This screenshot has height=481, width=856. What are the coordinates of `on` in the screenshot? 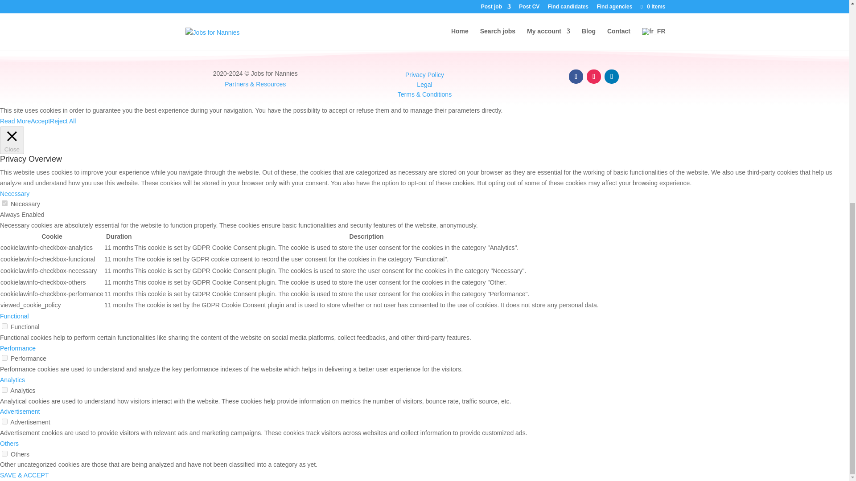 It's located at (4, 390).